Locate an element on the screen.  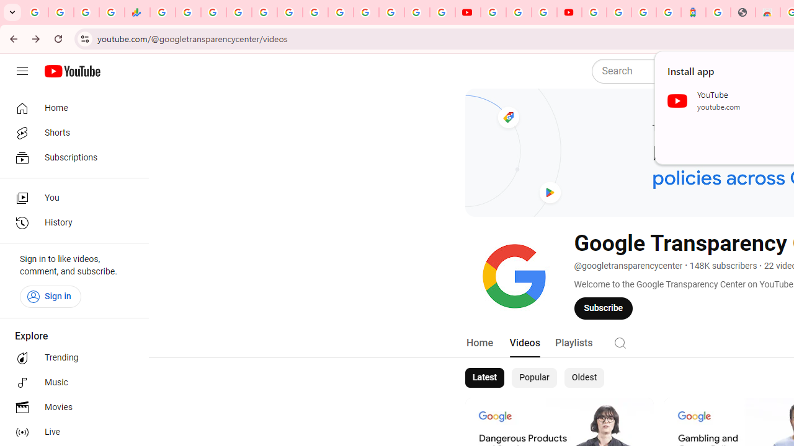
Sign in - Google Accounts is located at coordinates (366, 12).